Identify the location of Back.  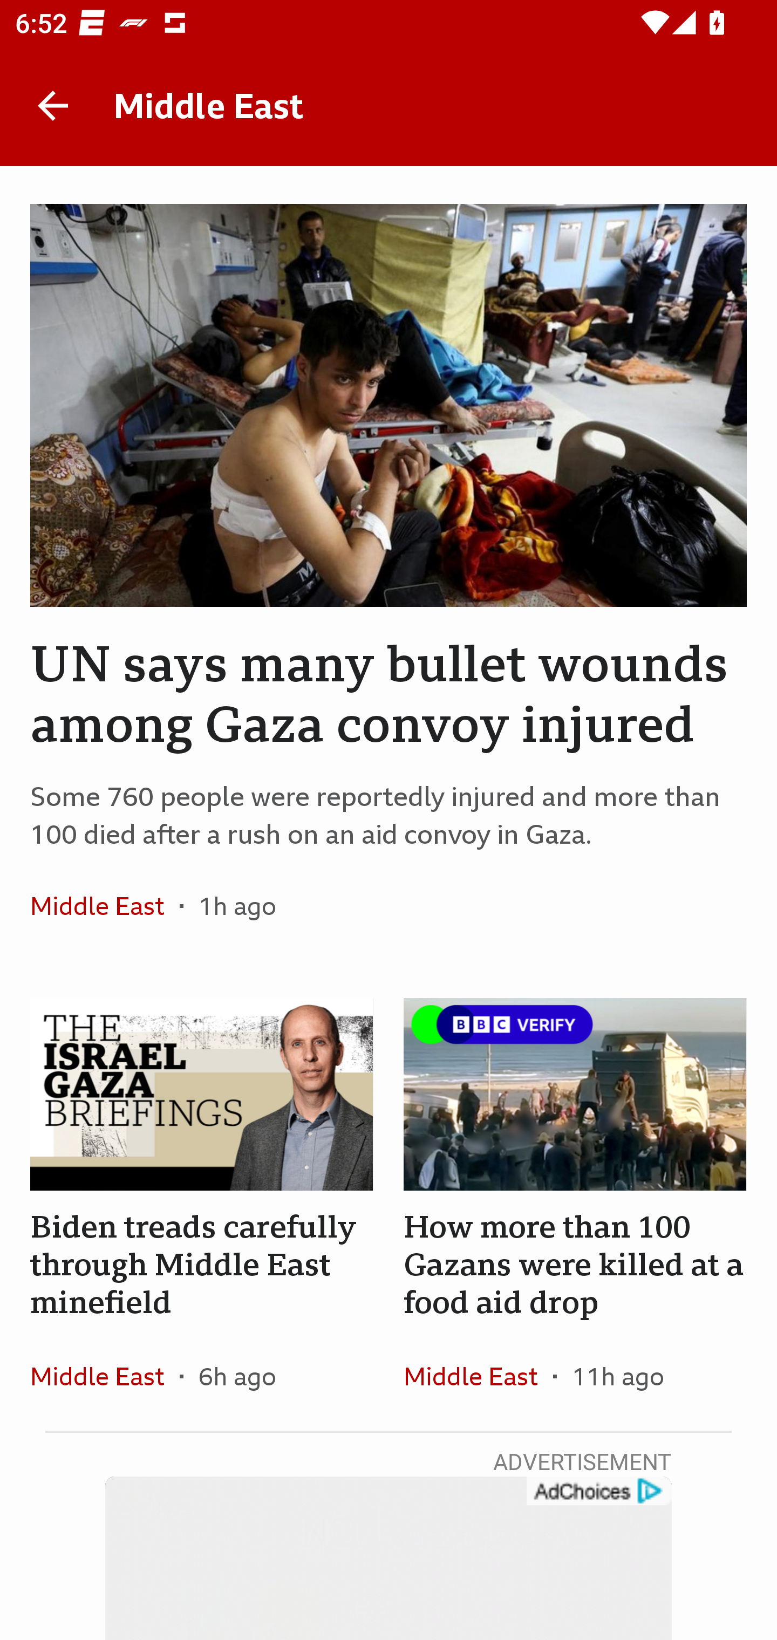
(53, 106).